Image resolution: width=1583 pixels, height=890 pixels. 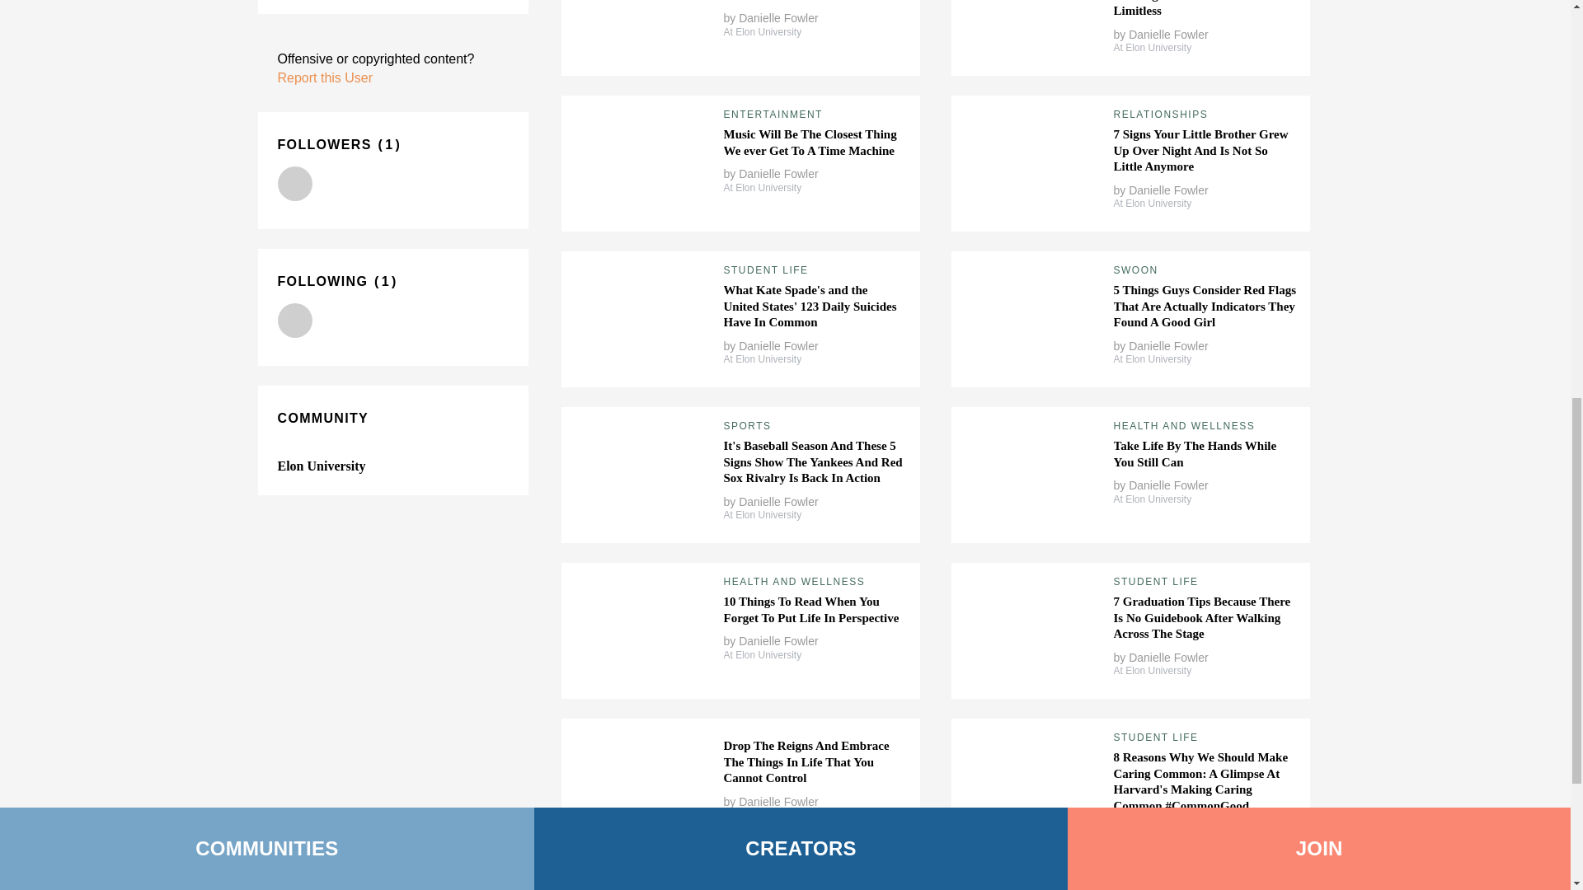 I want to click on At Elon University, so click(x=763, y=32).